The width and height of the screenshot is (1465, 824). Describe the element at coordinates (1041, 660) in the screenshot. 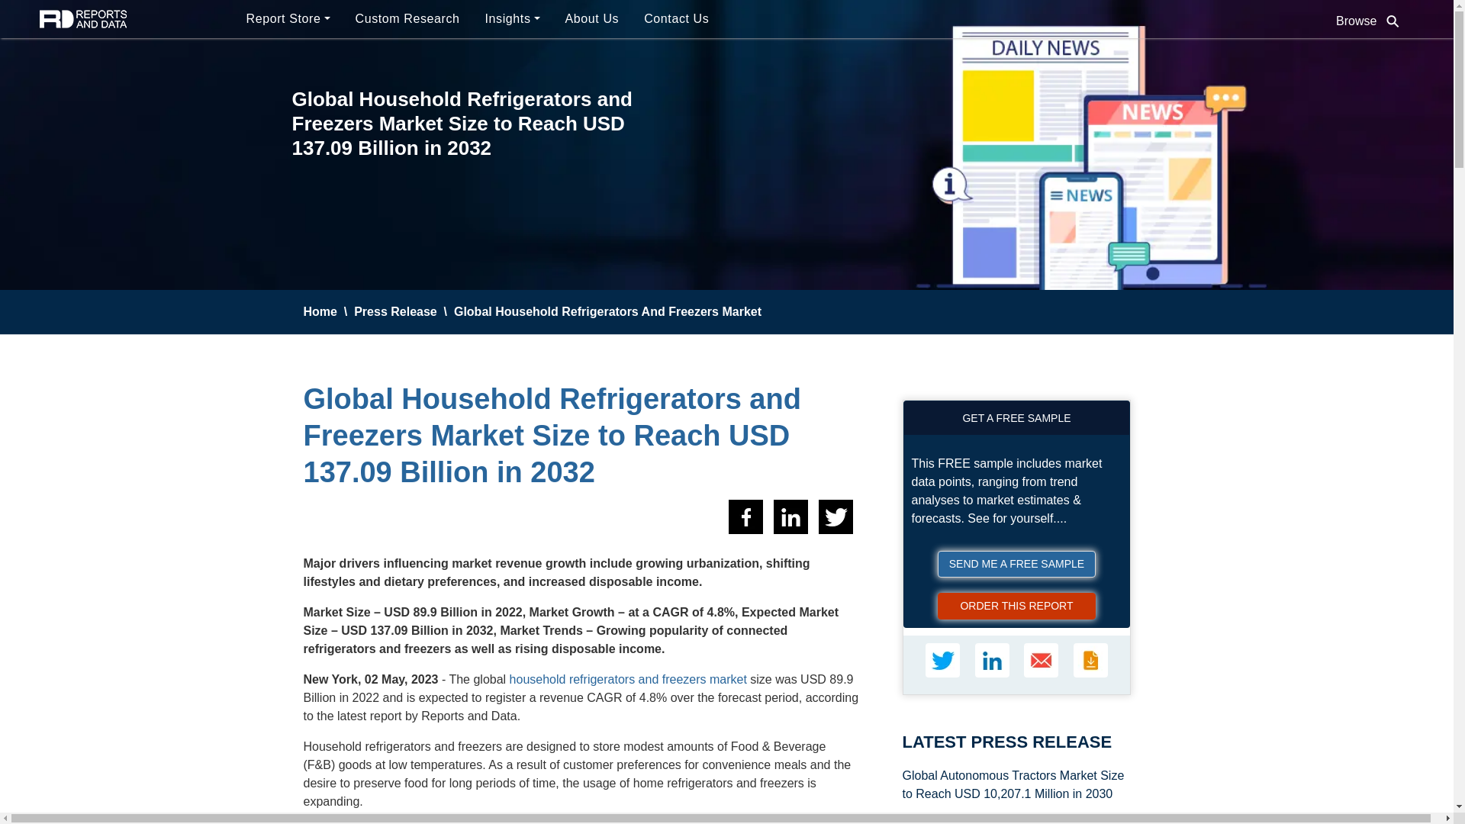

I see `Share by Email` at that location.